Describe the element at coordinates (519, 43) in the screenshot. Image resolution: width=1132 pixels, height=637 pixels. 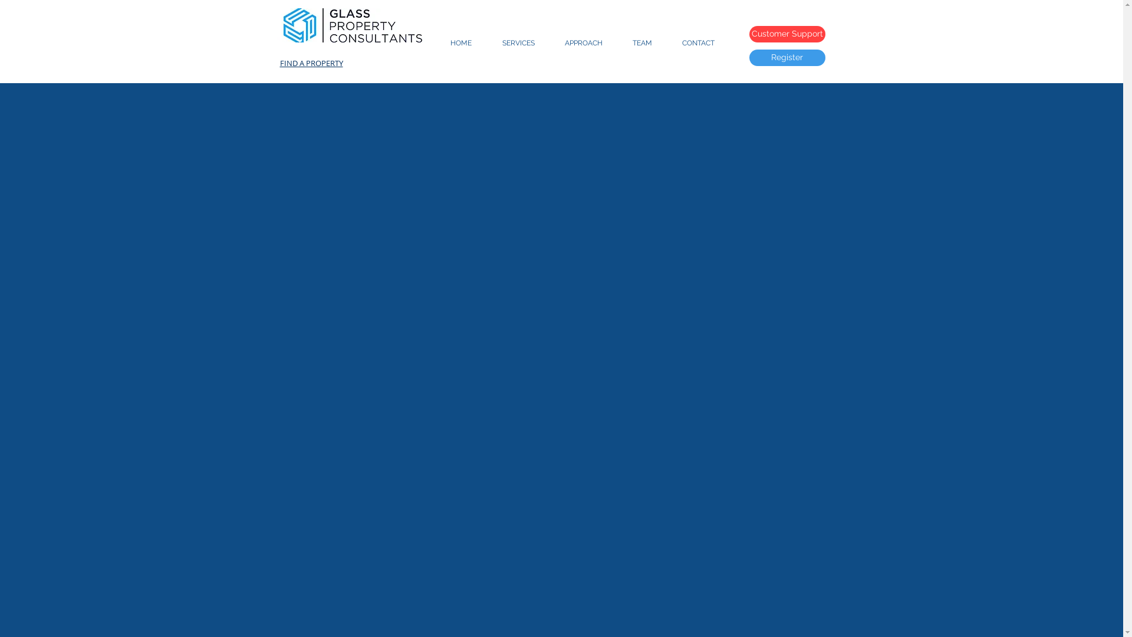
I see `SERVICES` at that location.